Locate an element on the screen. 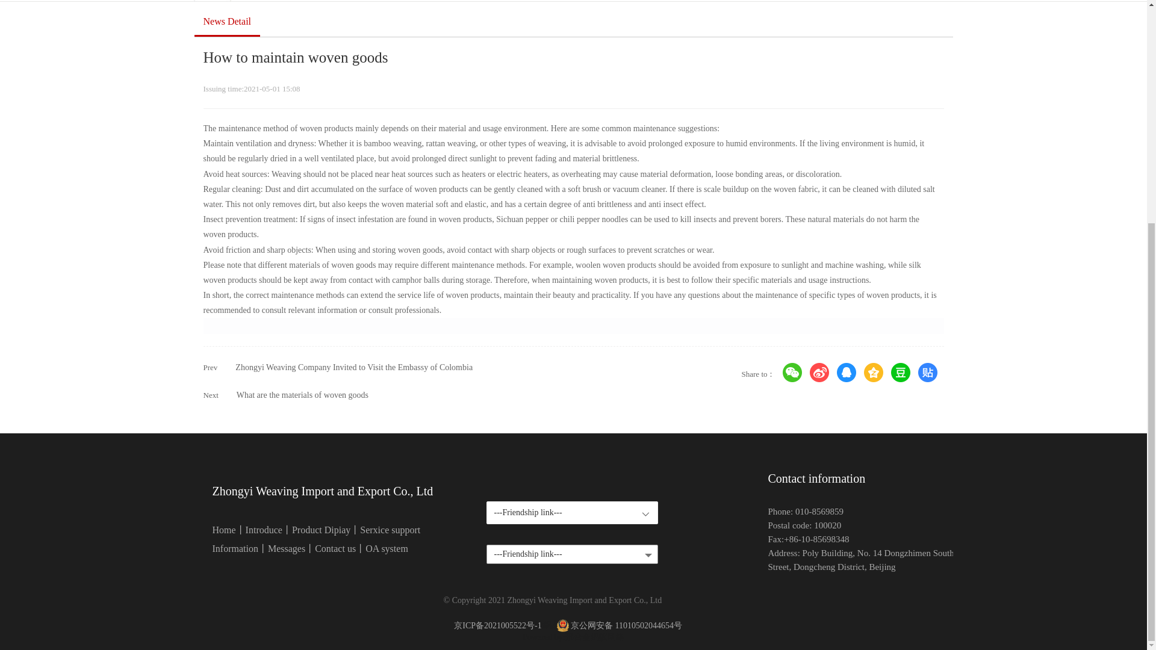  Share to WeChat is located at coordinates (792, 373).